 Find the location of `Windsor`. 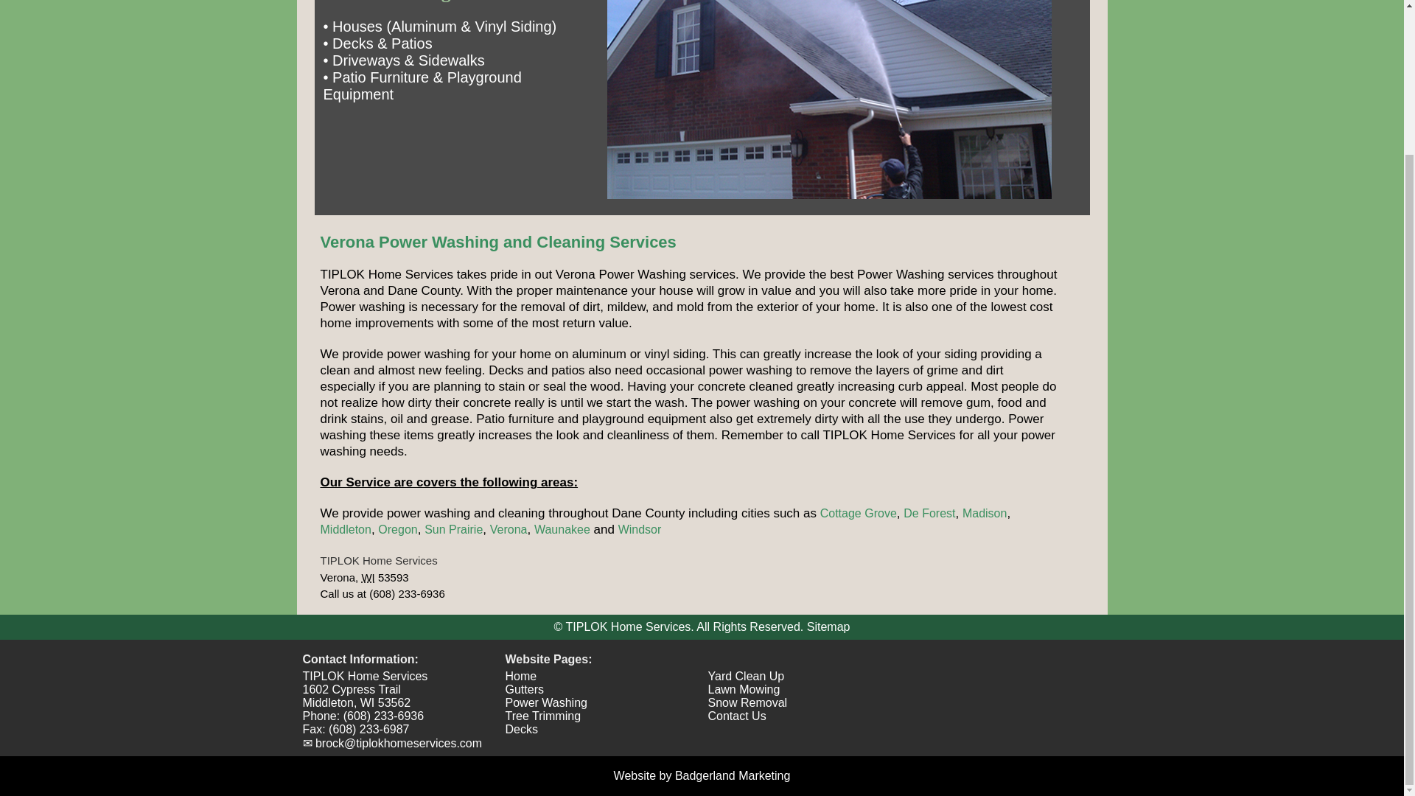

Windsor is located at coordinates (640, 529).